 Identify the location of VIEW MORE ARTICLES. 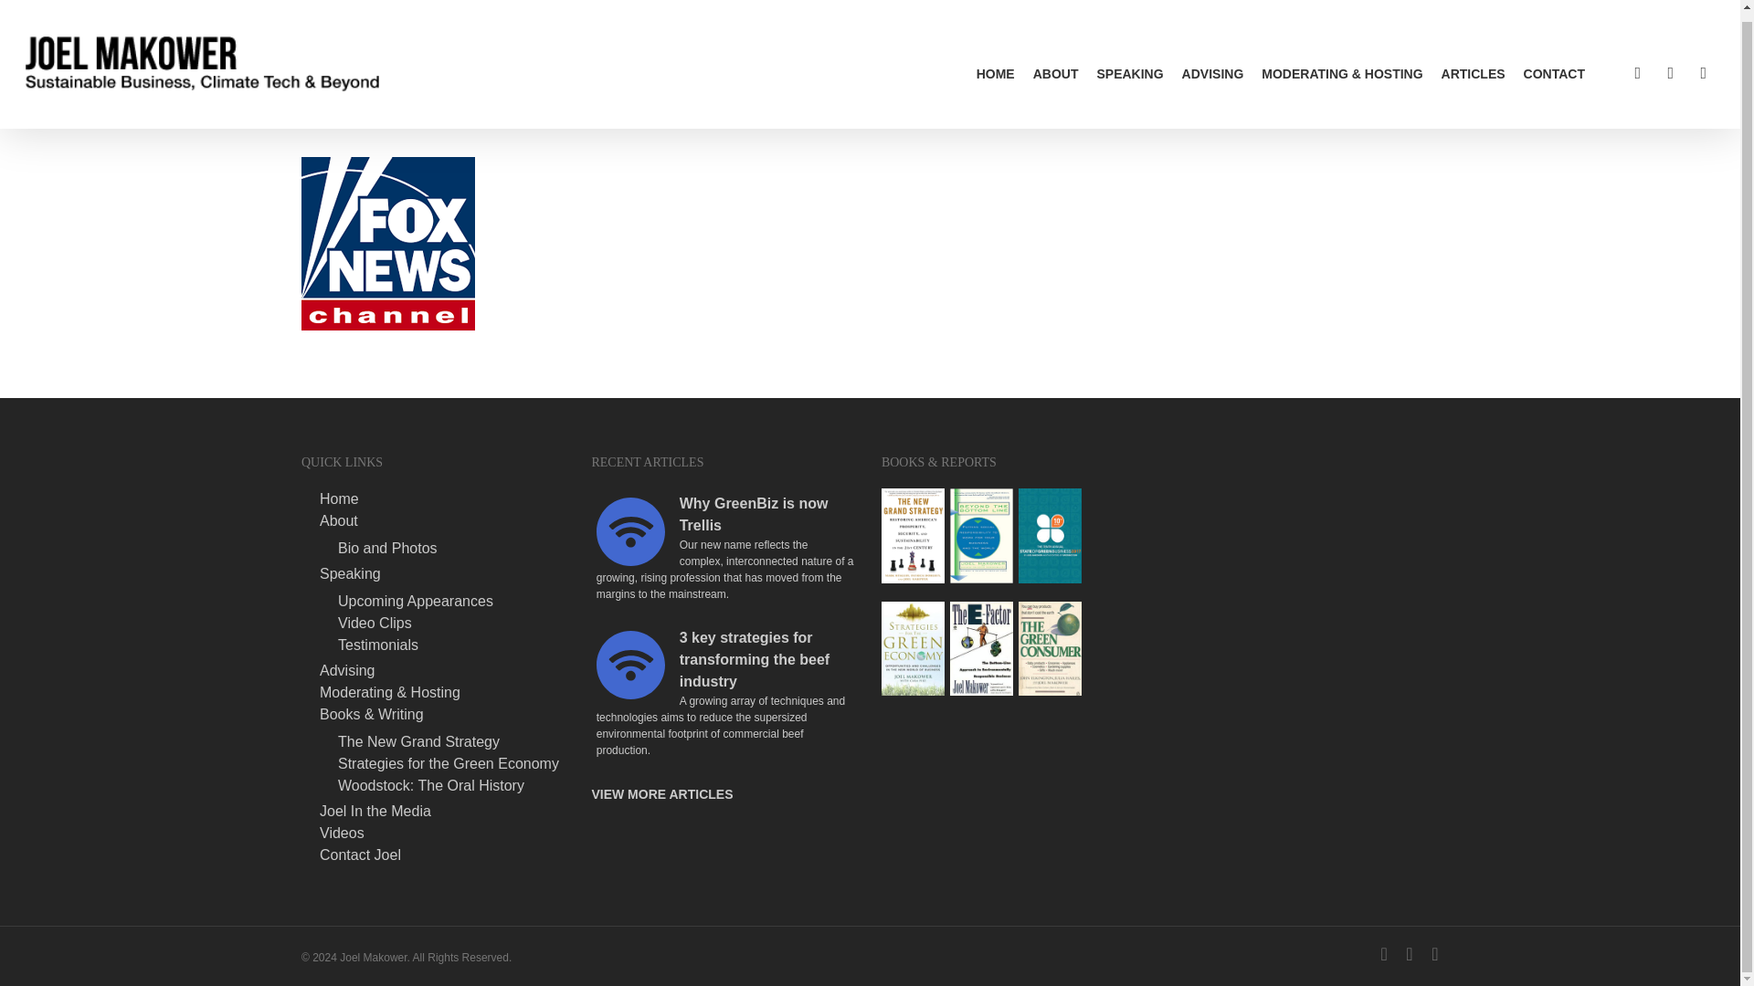
(661, 794).